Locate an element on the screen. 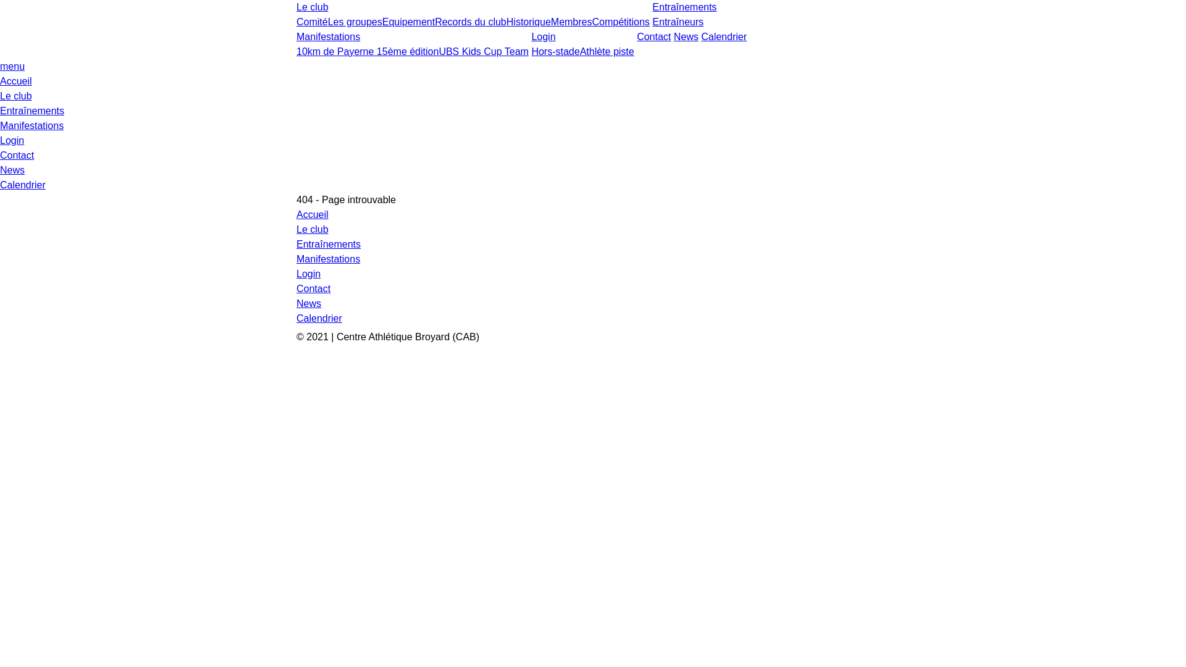 This screenshot has height=667, width=1186. Le club is located at coordinates (313, 230).